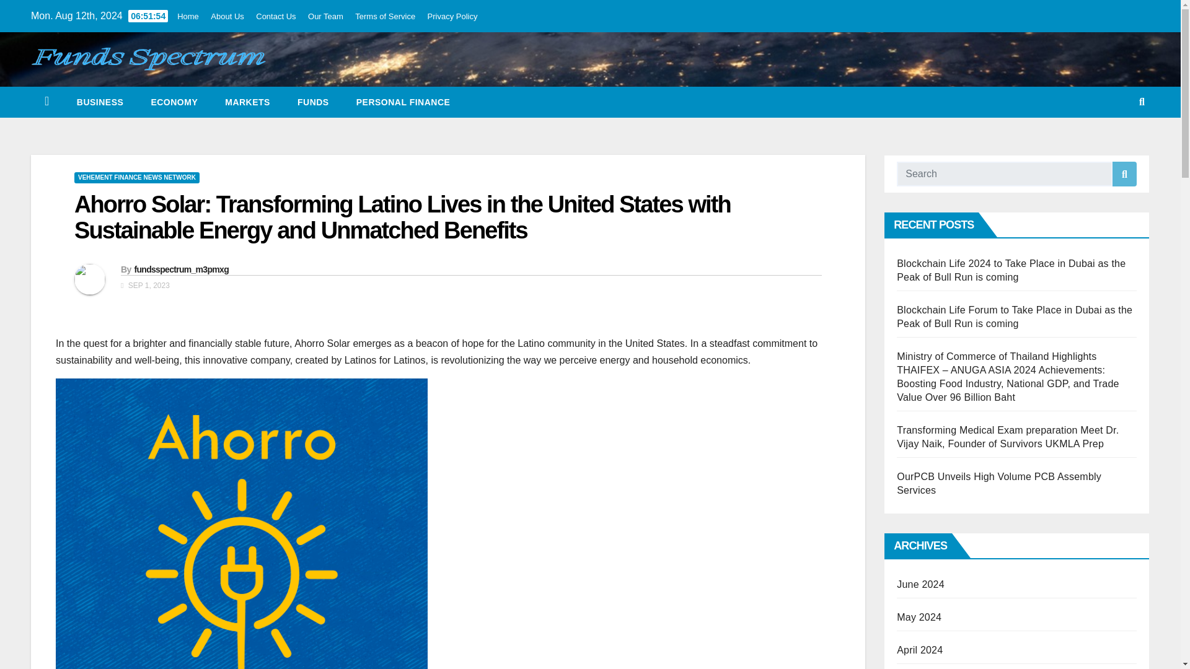 The width and height of the screenshot is (1190, 669). What do you see at coordinates (403, 102) in the screenshot?
I see `PERSONAL FINANCE` at bounding box center [403, 102].